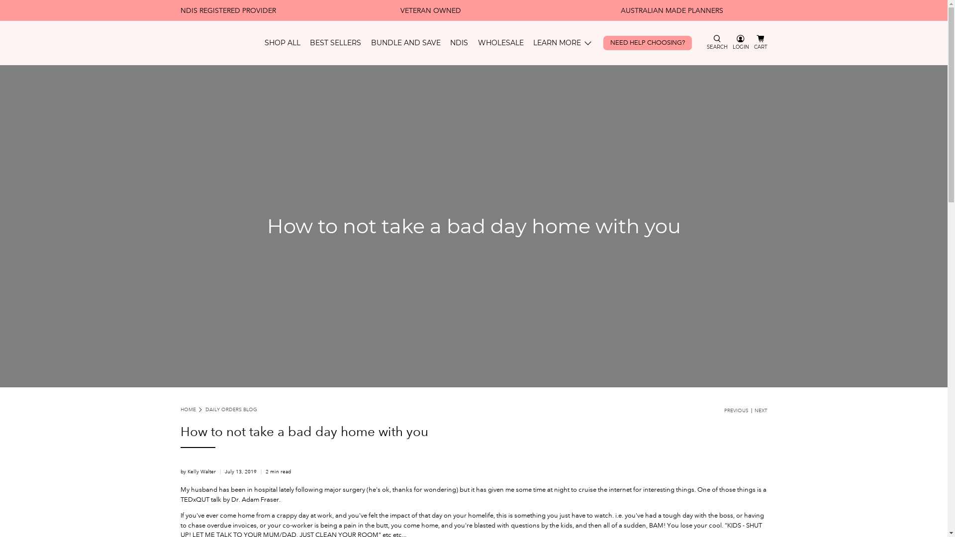  Describe the element at coordinates (283, 43) in the screenshot. I see `SHOP ALL` at that location.